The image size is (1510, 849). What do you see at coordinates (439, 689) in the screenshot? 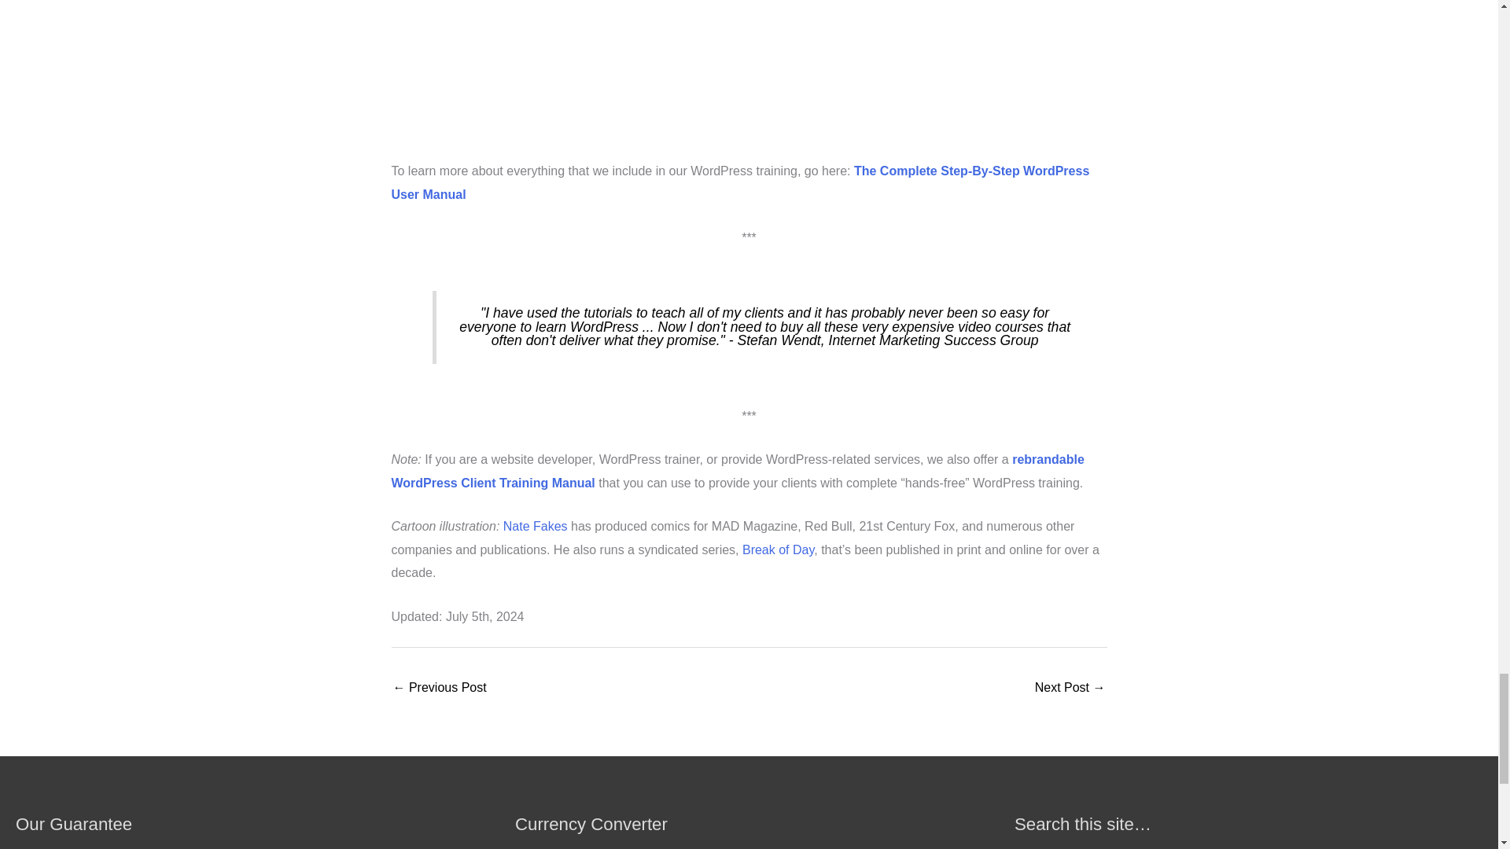
I see `WordPress 5.8` at bounding box center [439, 689].